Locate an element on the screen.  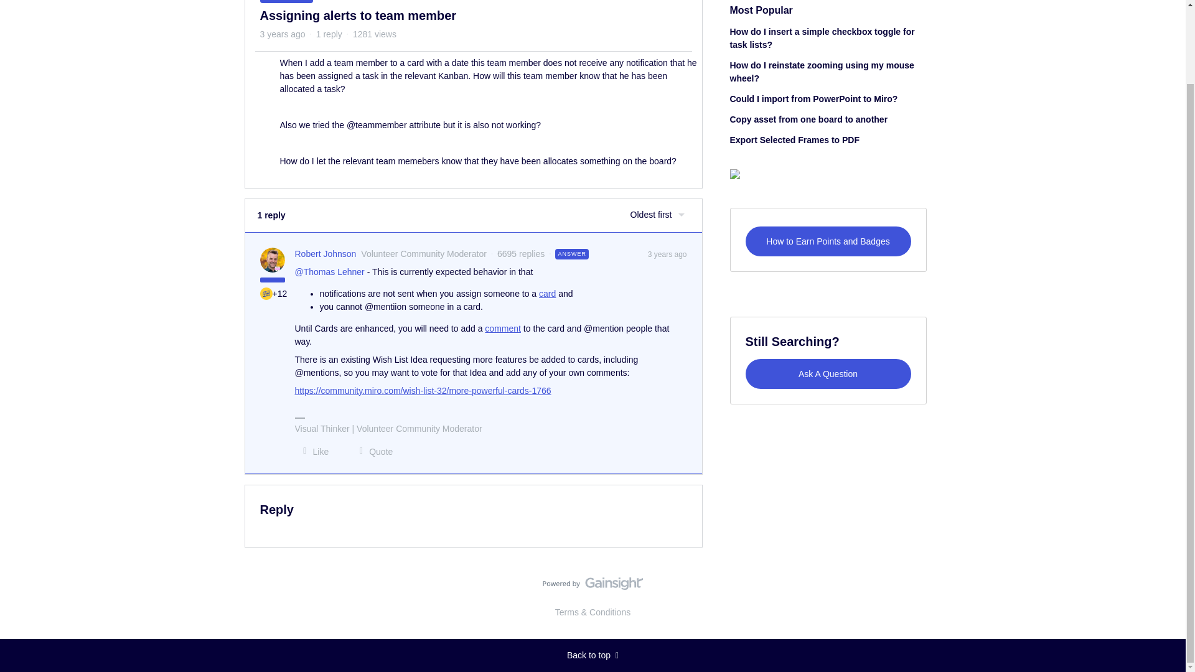
Back to top is located at coordinates (593, 655).